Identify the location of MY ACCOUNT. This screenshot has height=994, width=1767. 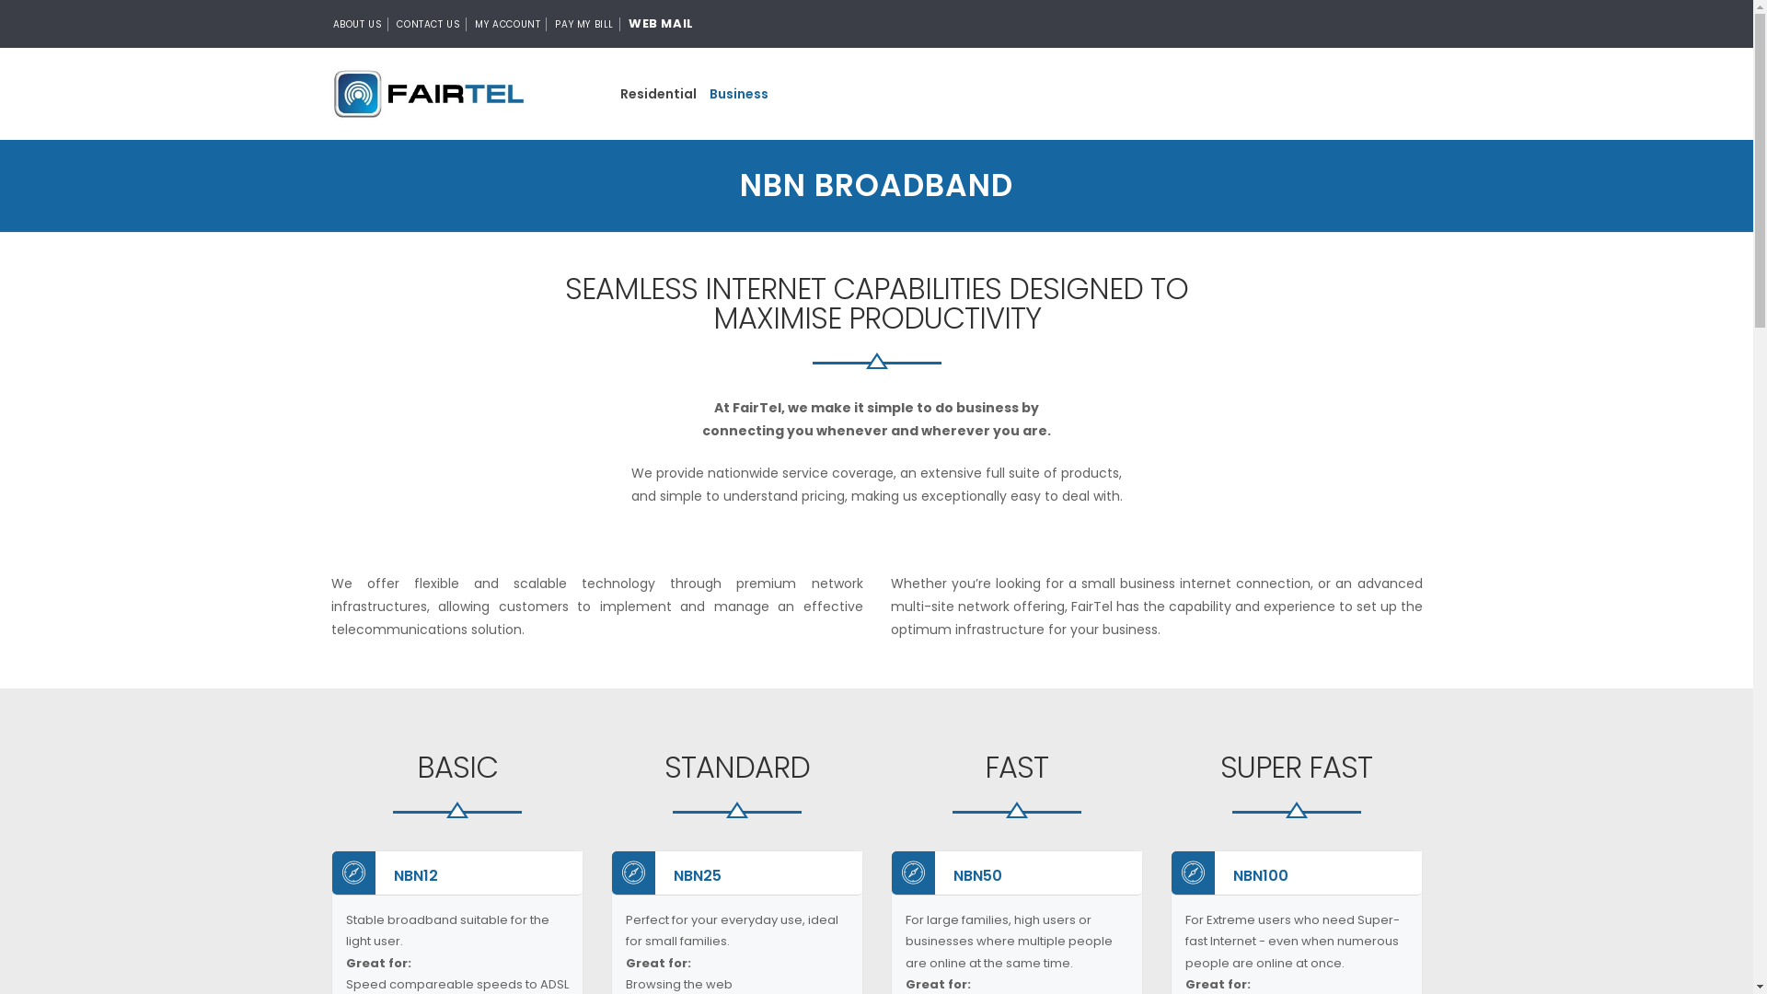
(508, 24).